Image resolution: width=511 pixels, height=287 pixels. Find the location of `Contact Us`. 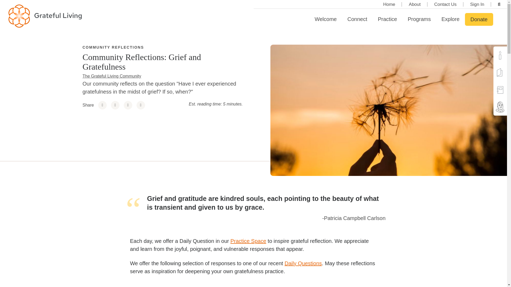

Contact Us is located at coordinates (446, 4).